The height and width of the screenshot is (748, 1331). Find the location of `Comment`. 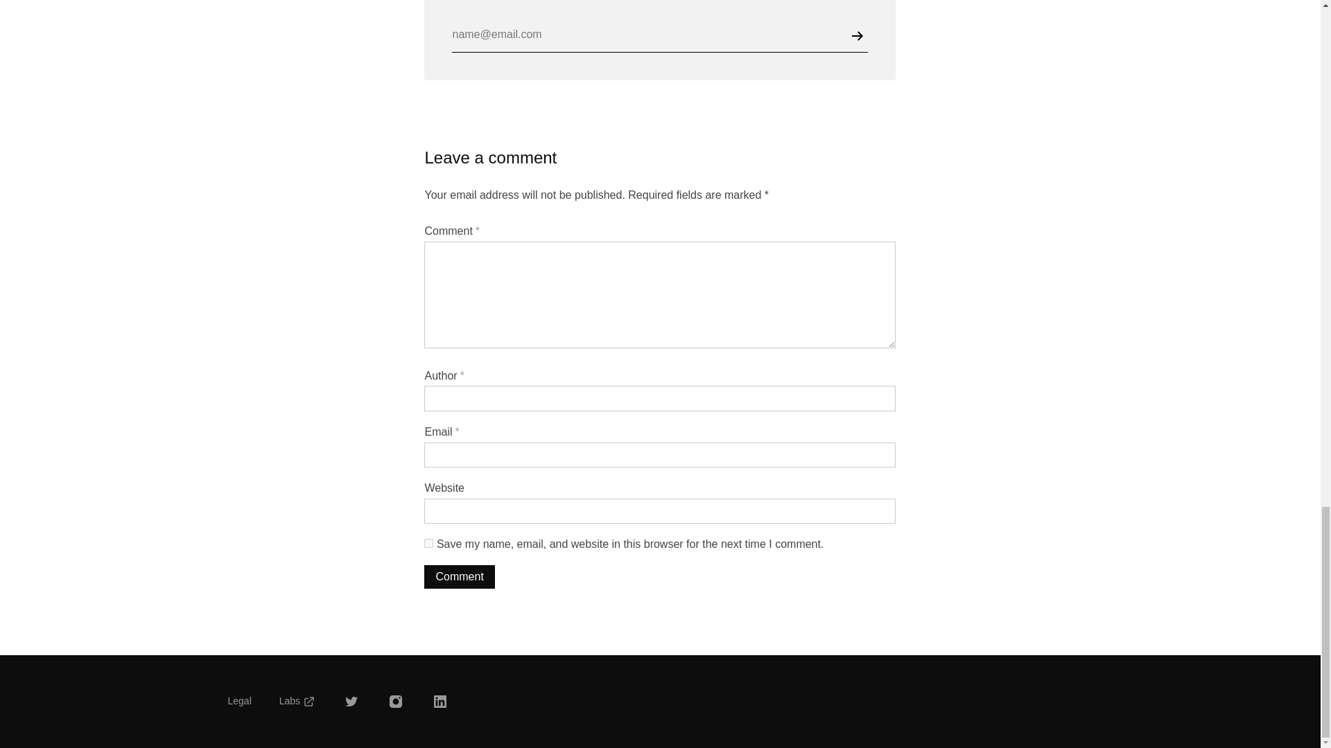

Comment is located at coordinates (459, 576).